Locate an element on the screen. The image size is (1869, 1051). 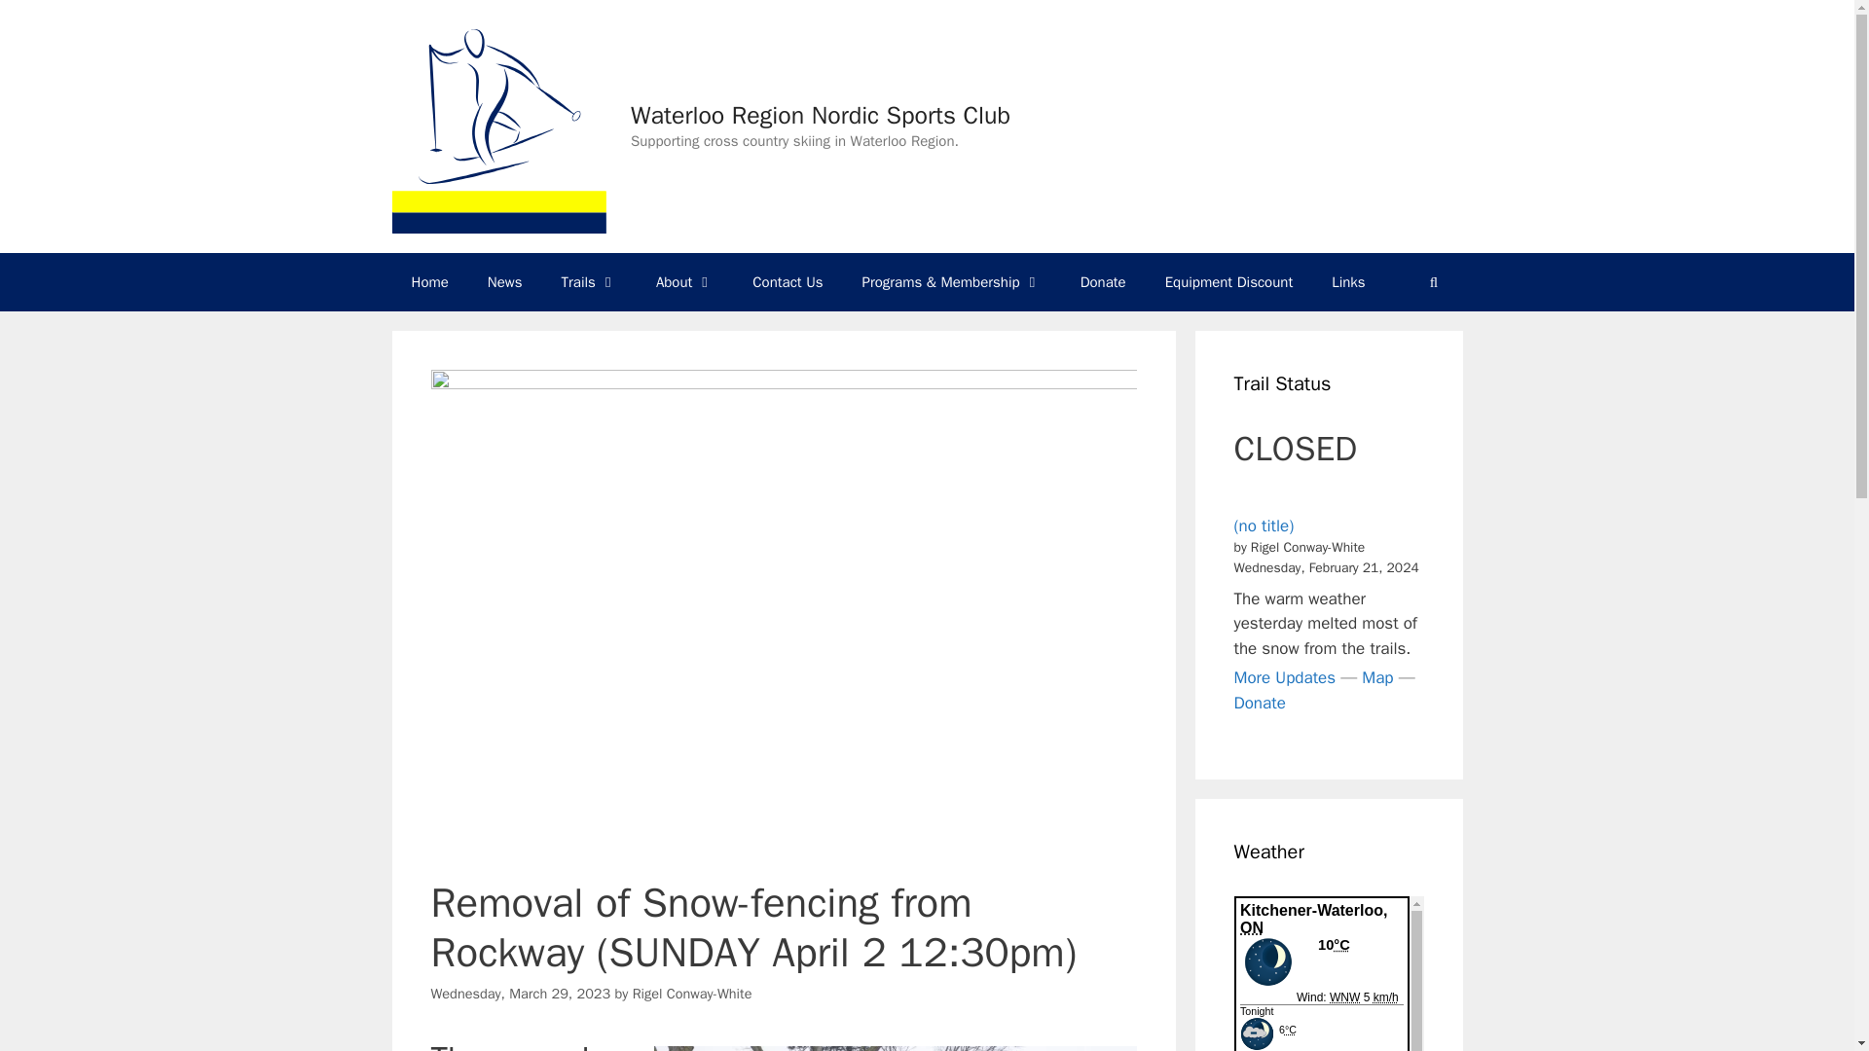
Rigel Conway-White is located at coordinates (693, 993).